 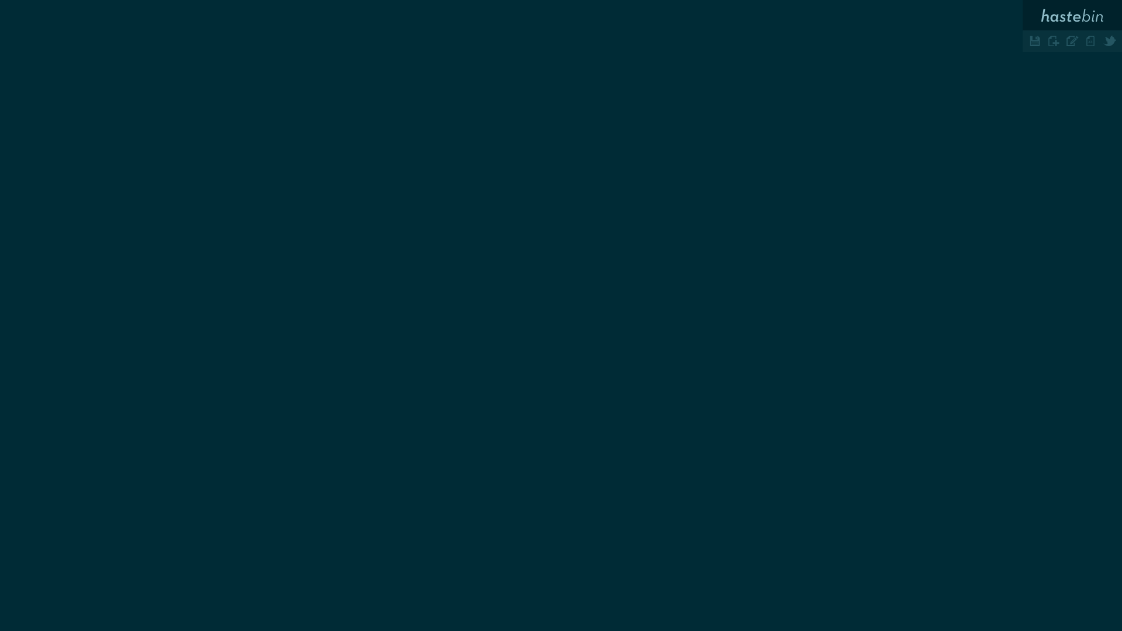 What do you see at coordinates (1035, 41) in the screenshot?
I see `Save` at bounding box center [1035, 41].